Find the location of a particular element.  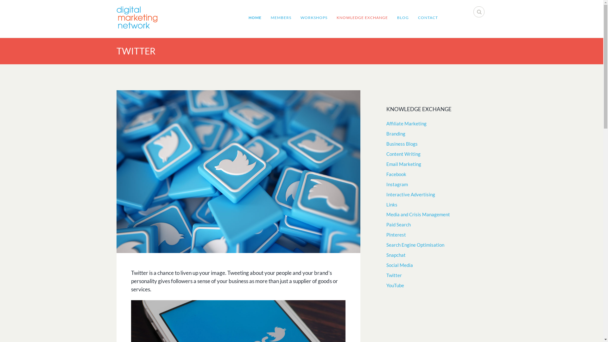

MEMBERS is located at coordinates (281, 18).